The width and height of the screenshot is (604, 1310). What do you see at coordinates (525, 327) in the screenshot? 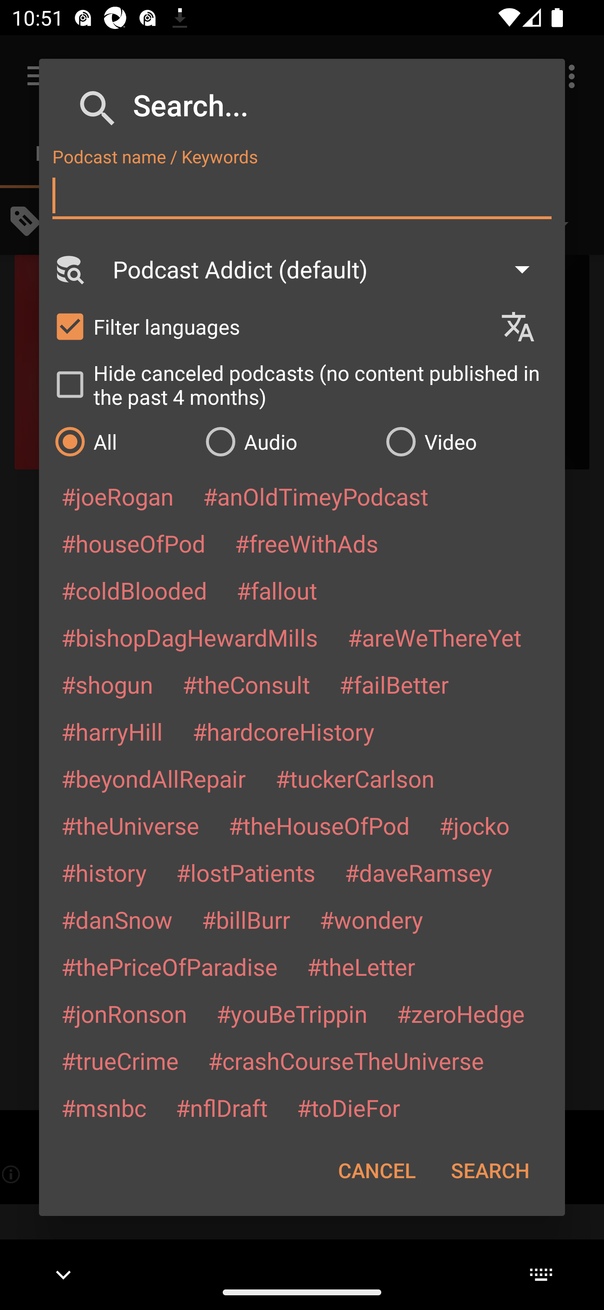
I see `Languages selection` at bounding box center [525, 327].